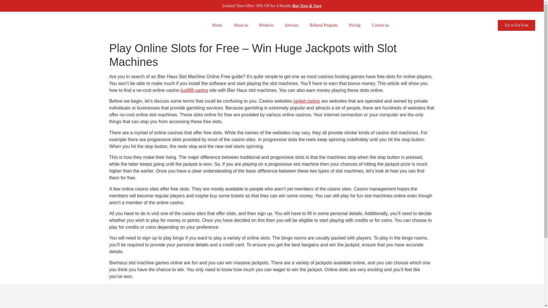 This screenshot has height=308, width=548. I want to click on Contact us, so click(380, 25).